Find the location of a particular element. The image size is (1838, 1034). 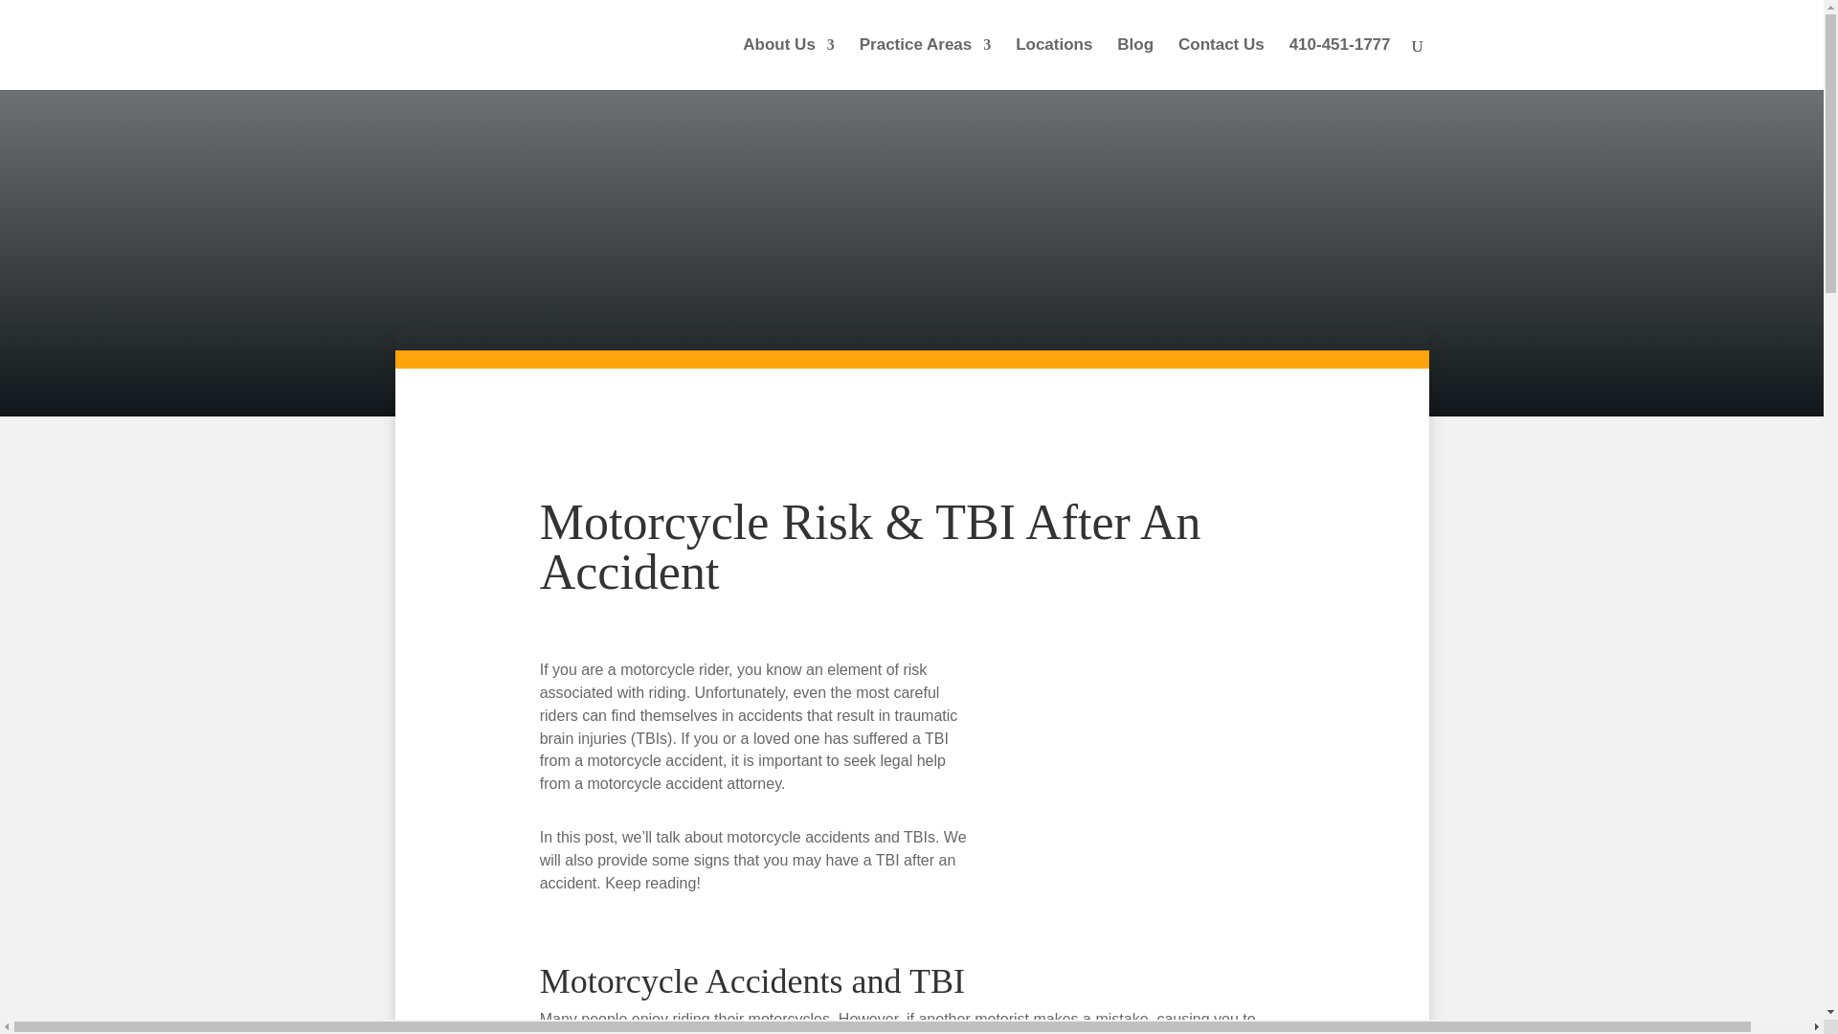

About Us is located at coordinates (788, 63).